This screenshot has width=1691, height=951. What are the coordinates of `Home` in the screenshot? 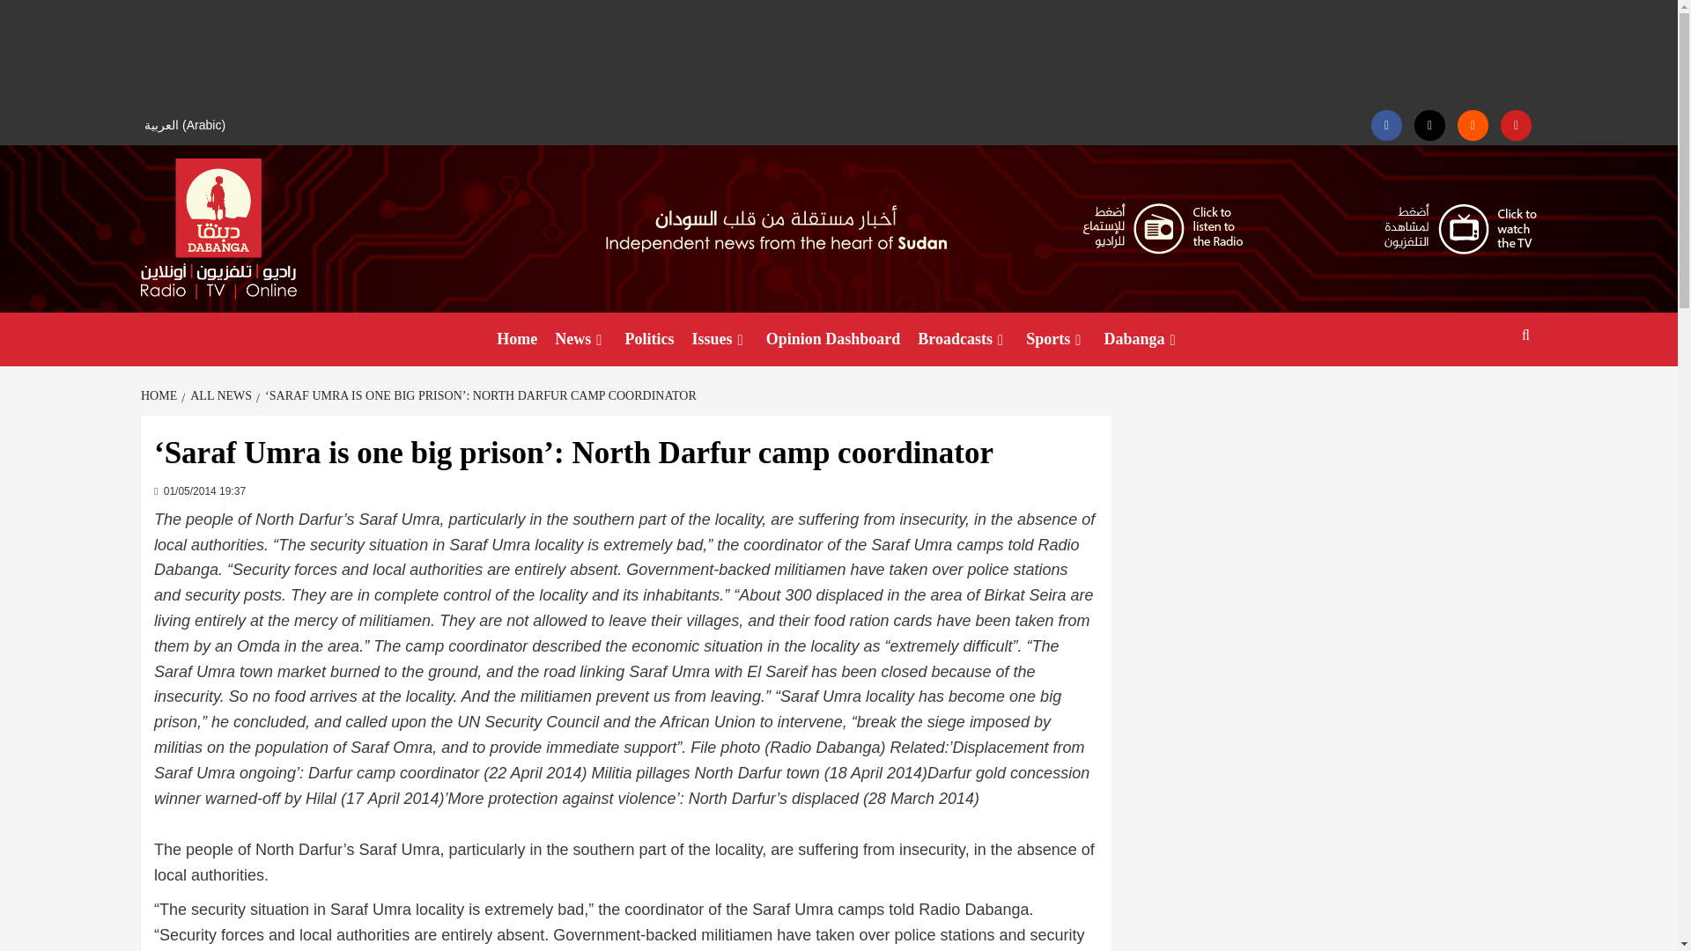 It's located at (517, 339).